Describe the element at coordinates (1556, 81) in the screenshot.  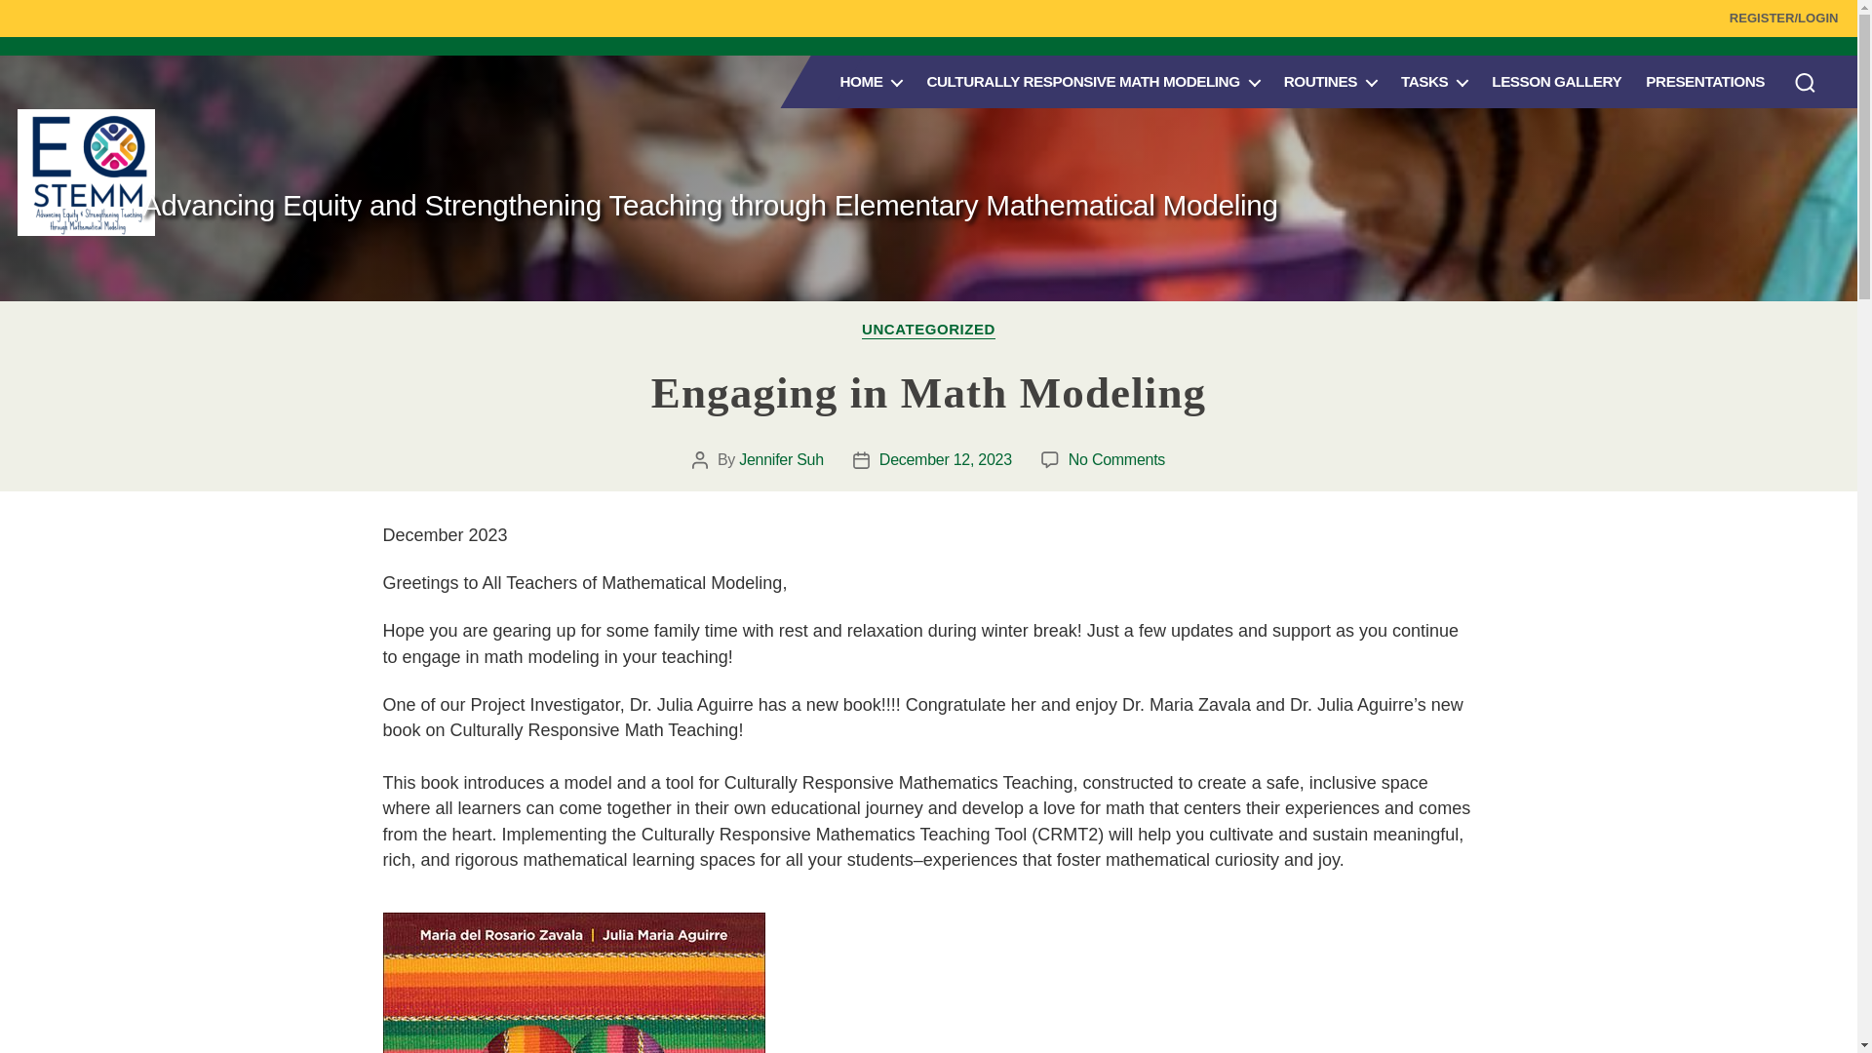
I see `LESSON GALLERY` at that location.